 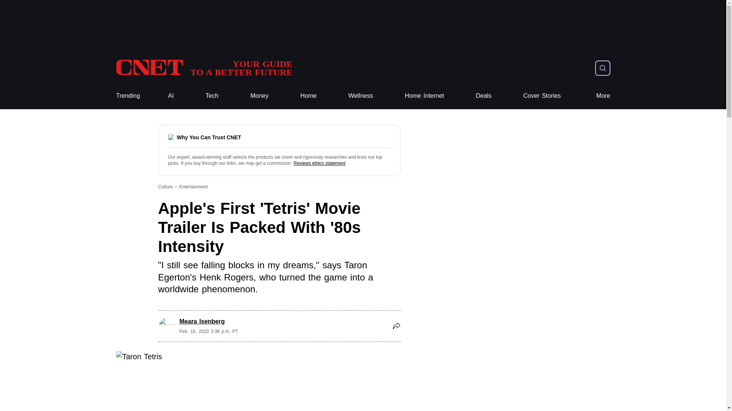 What do you see at coordinates (483, 96) in the screenshot?
I see `Deals` at bounding box center [483, 96].